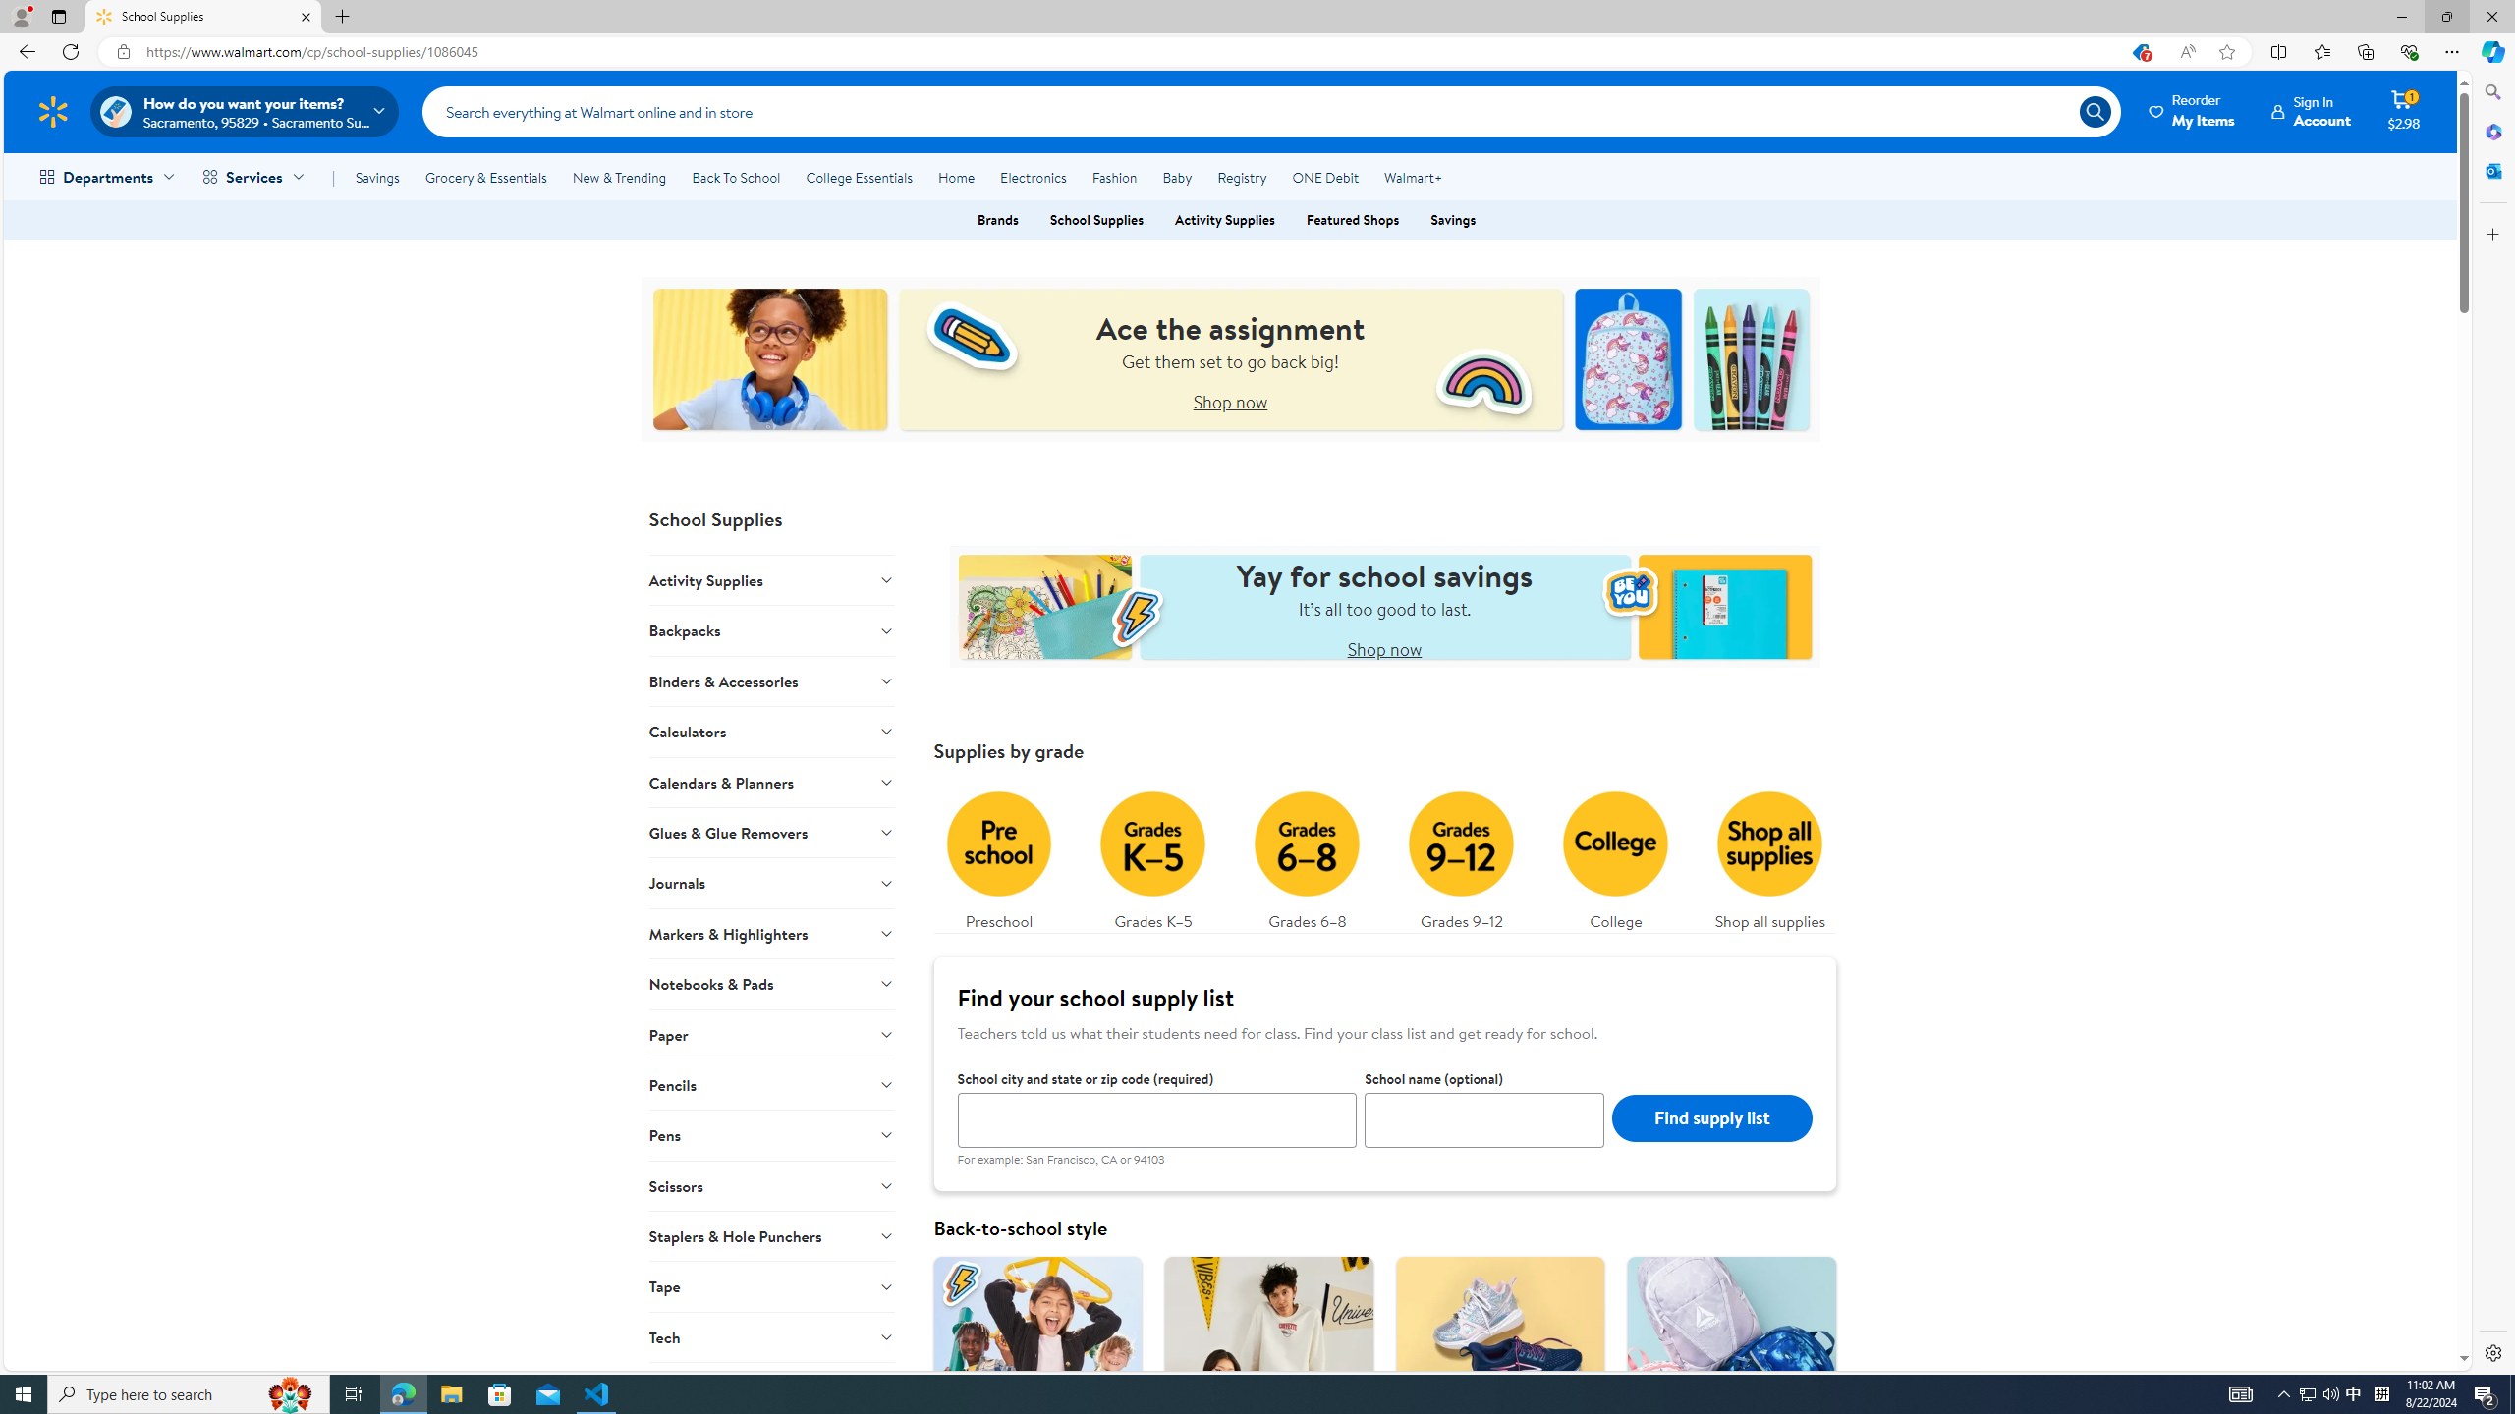 This screenshot has height=1414, width=2515. Describe the element at coordinates (1156, 1119) in the screenshot. I see `School city and state or zip code (required)` at that location.